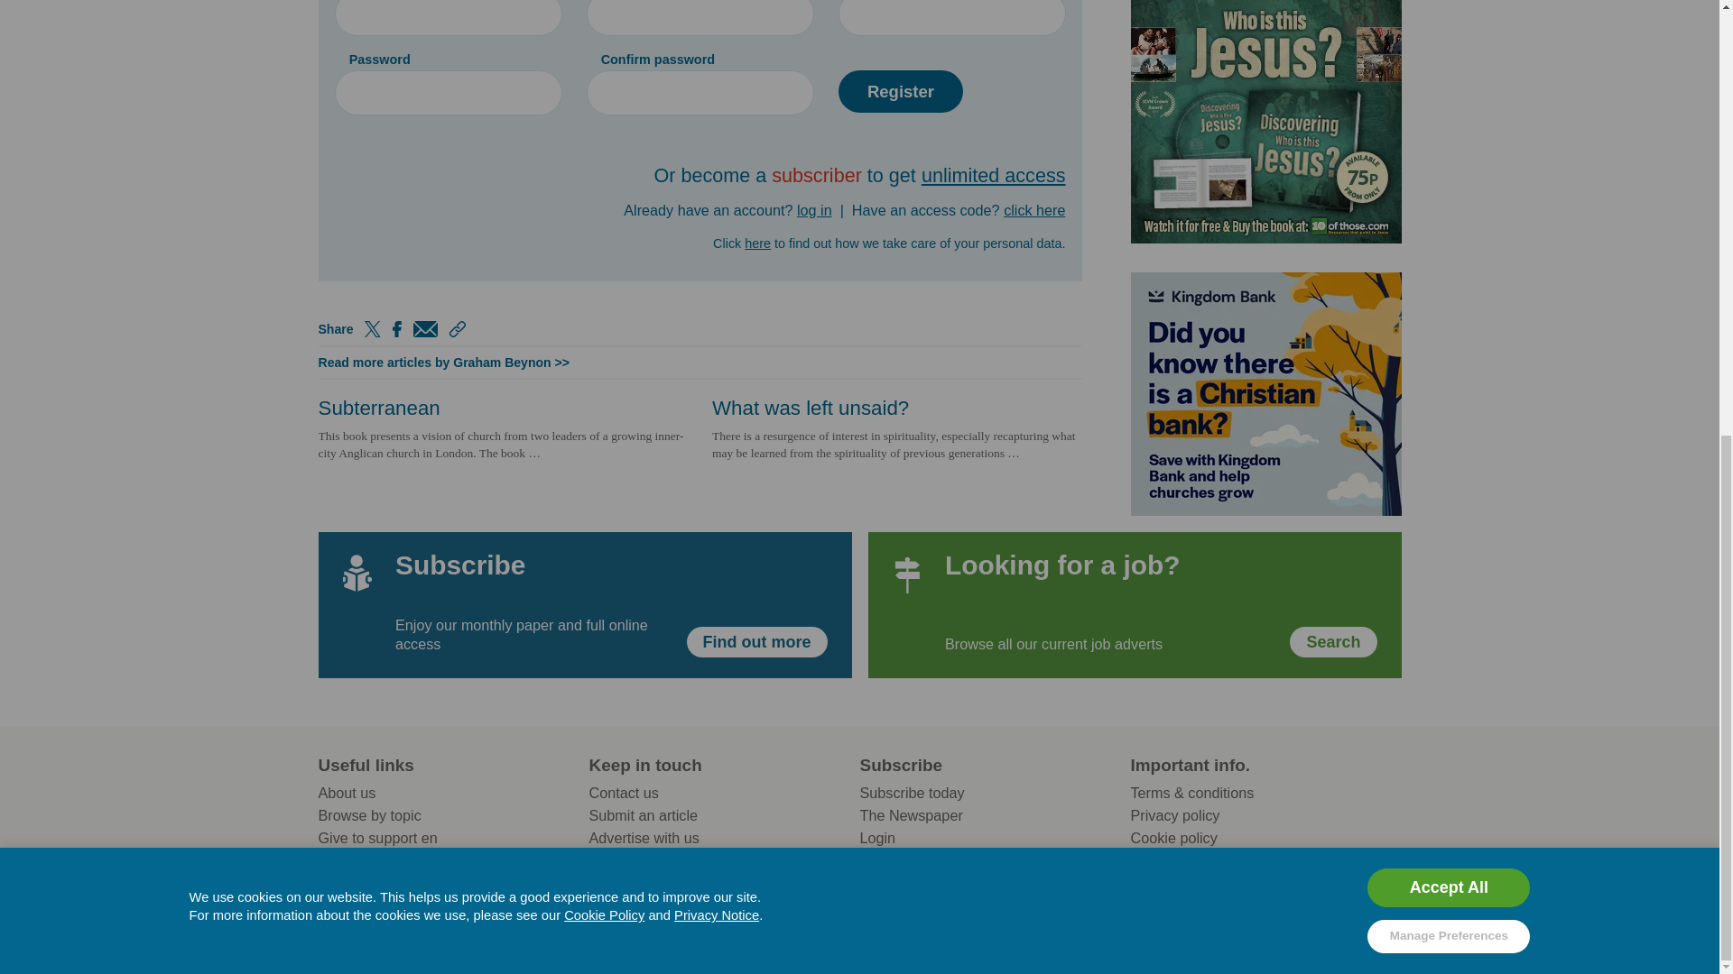  What do you see at coordinates (1034, 209) in the screenshot?
I see `click here` at bounding box center [1034, 209].